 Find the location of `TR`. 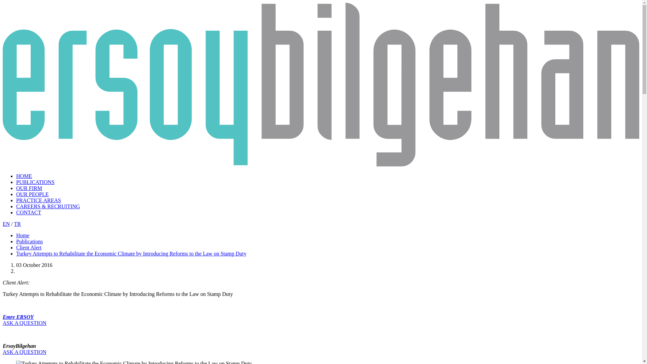

TR is located at coordinates (17, 224).